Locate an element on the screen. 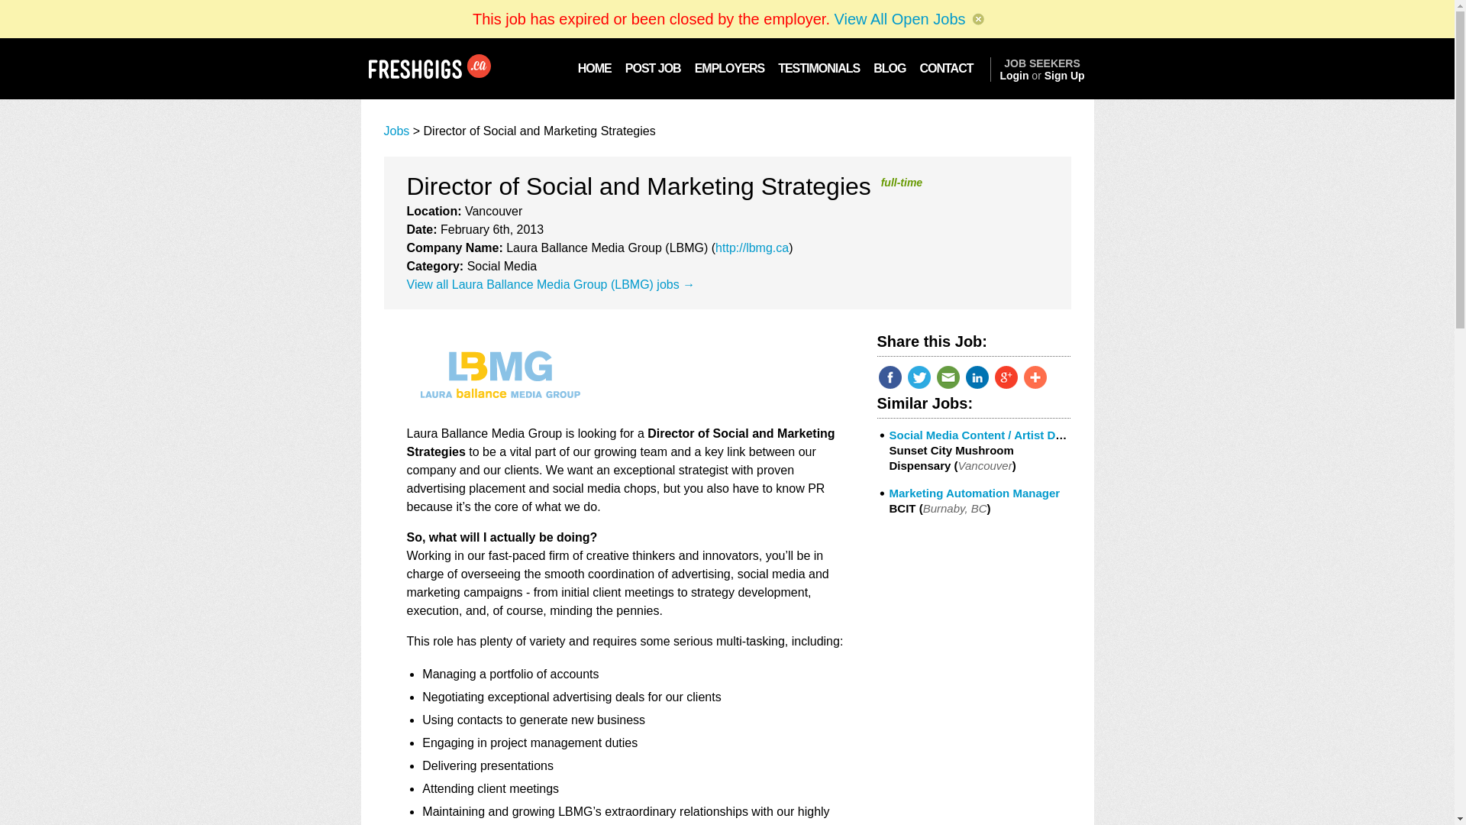  Jobs is located at coordinates (396, 131).